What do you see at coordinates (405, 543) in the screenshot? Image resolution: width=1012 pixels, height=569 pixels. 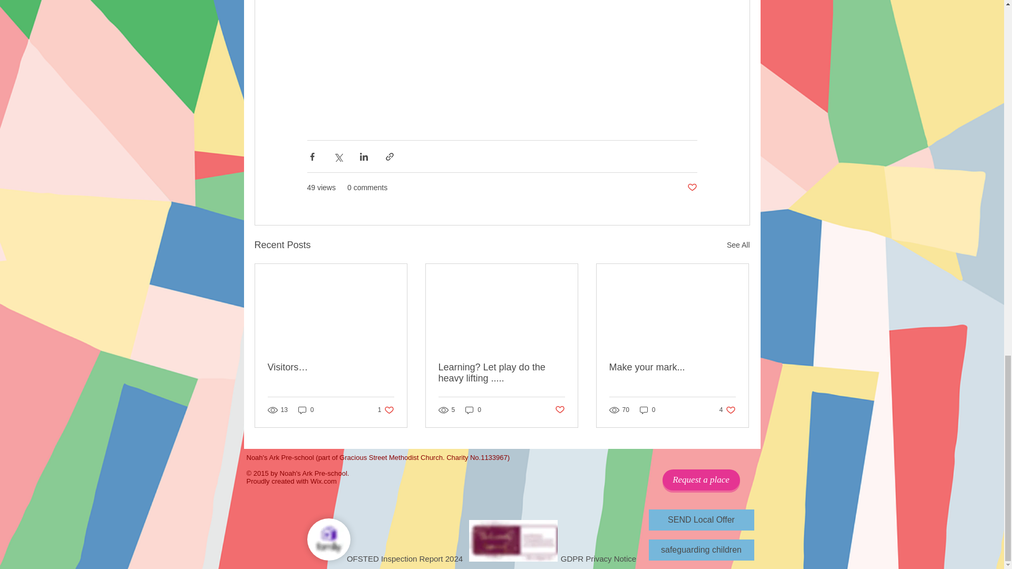 I see `OFSTED Inspection Report 2024` at bounding box center [405, 543].